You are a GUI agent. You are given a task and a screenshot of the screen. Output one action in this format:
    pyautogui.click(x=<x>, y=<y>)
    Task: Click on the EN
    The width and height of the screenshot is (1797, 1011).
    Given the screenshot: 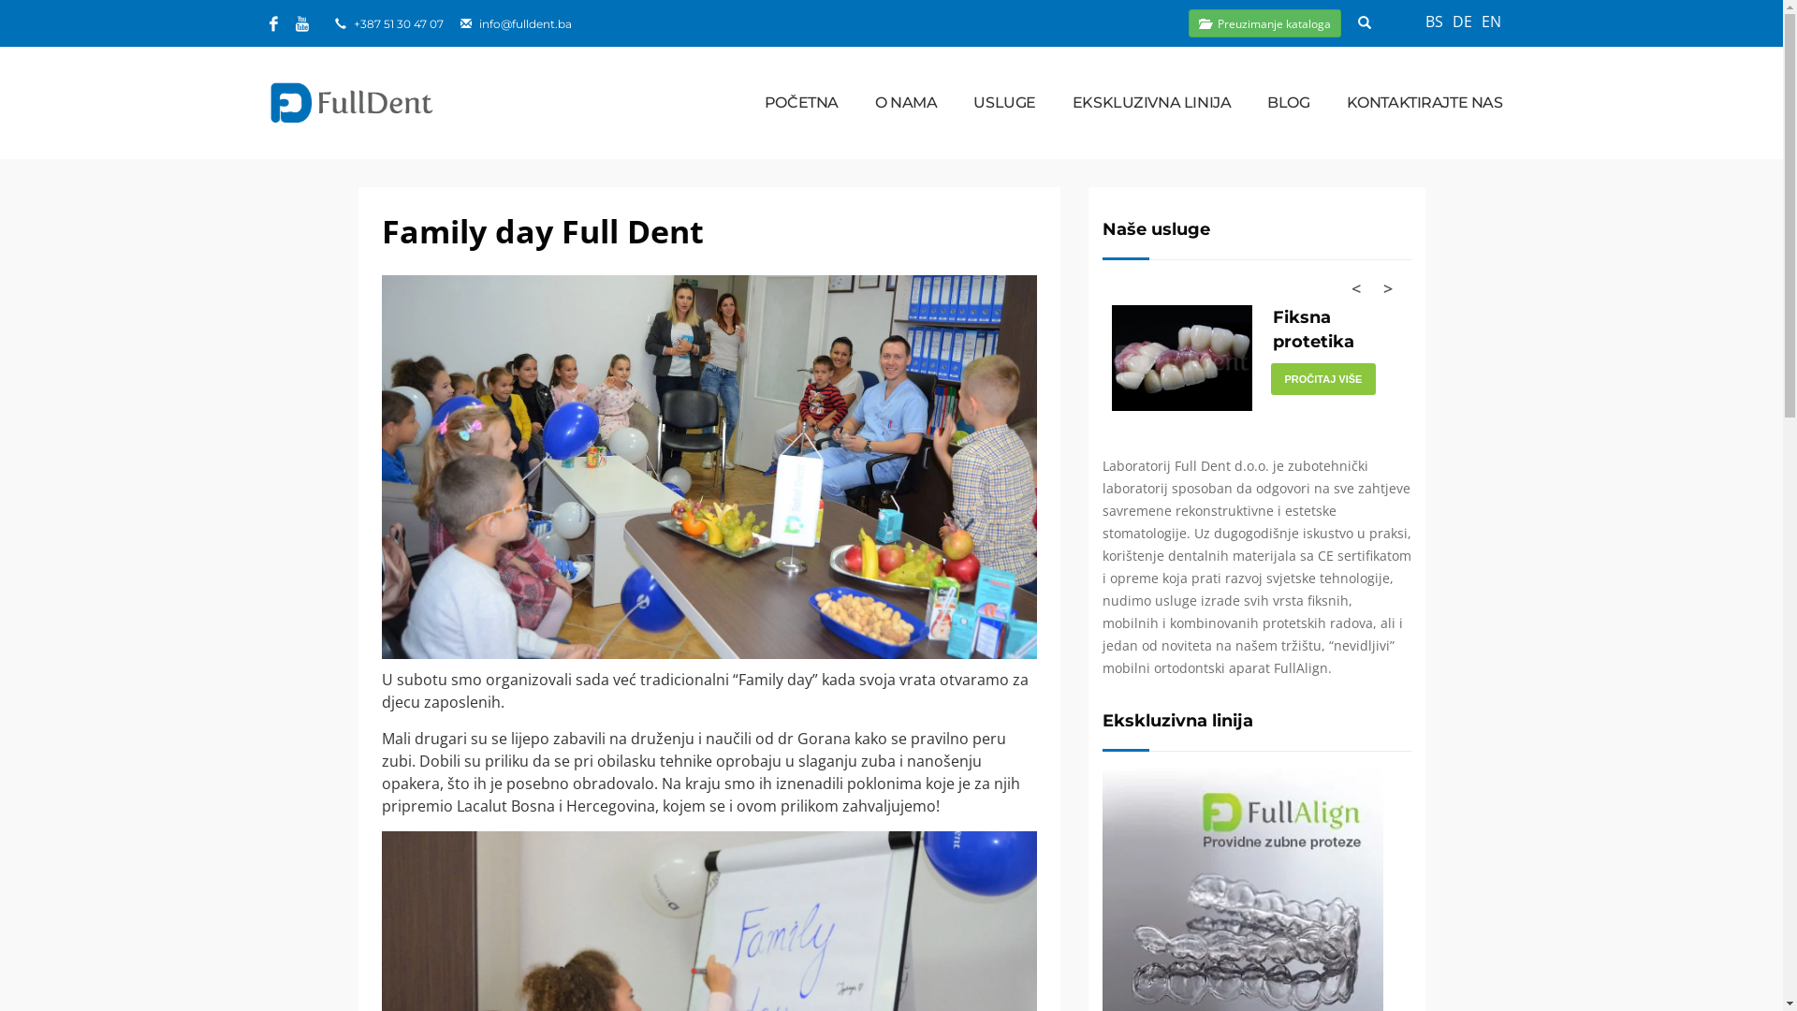 What is the action you would take?
    pyautogui.click(x=1492, y=22)
    